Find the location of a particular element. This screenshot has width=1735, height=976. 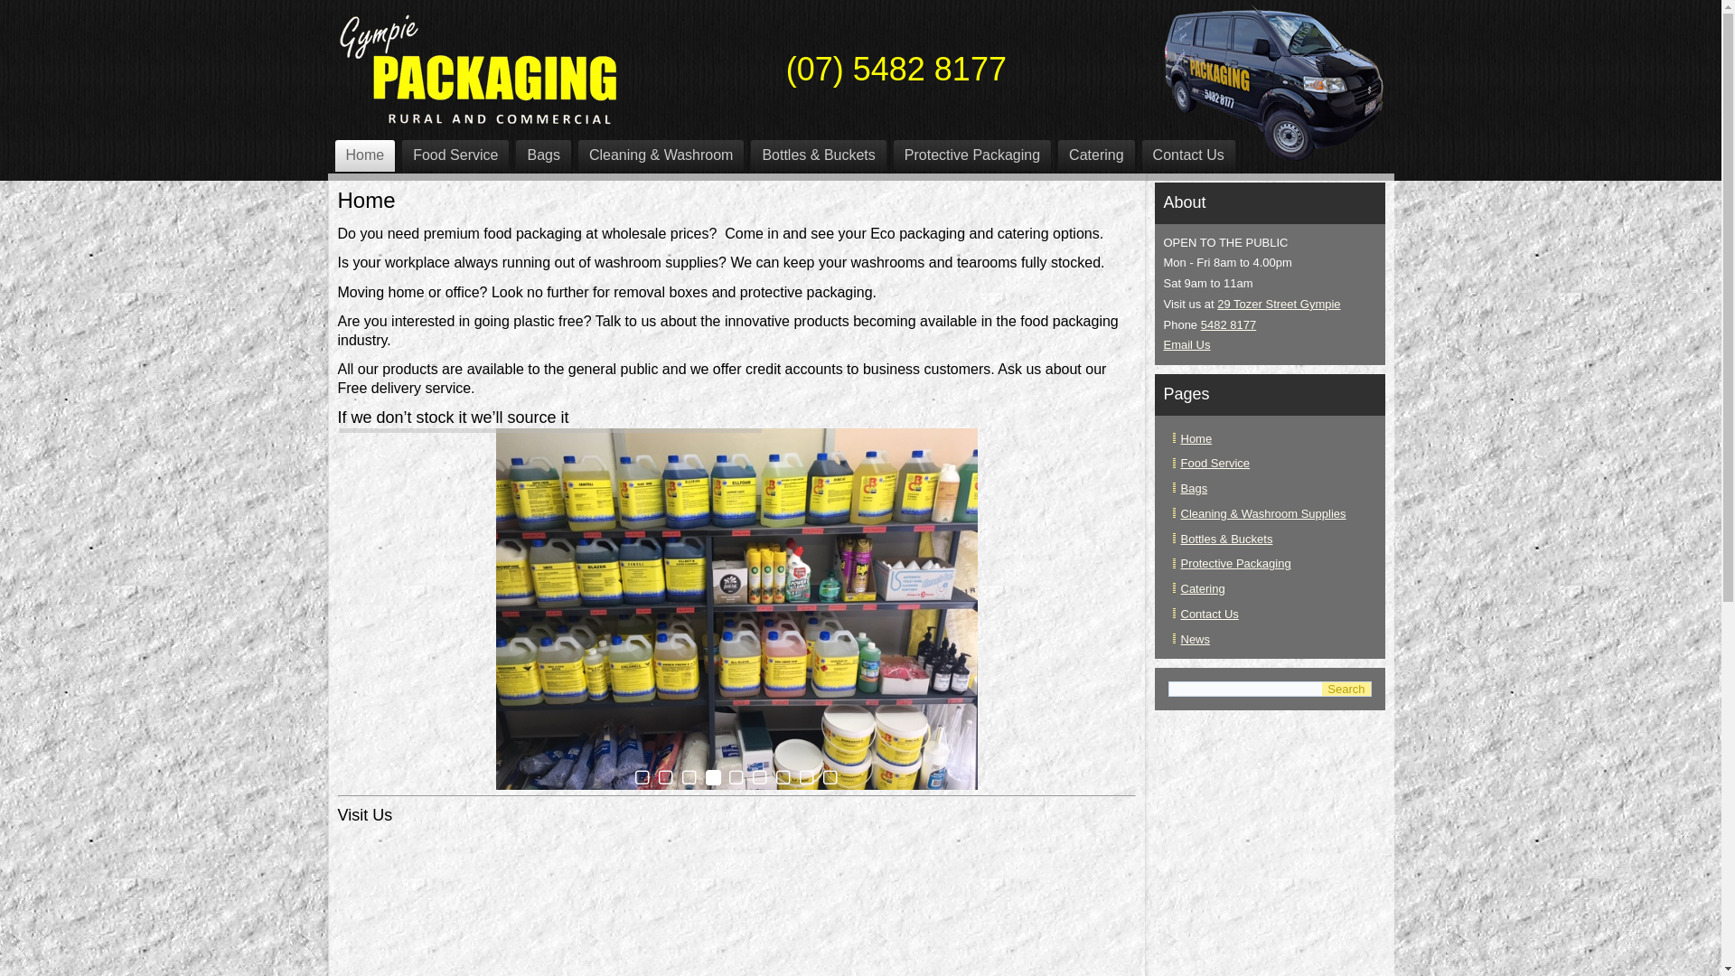

5482 8177 is located at coordinates (1229, 325).